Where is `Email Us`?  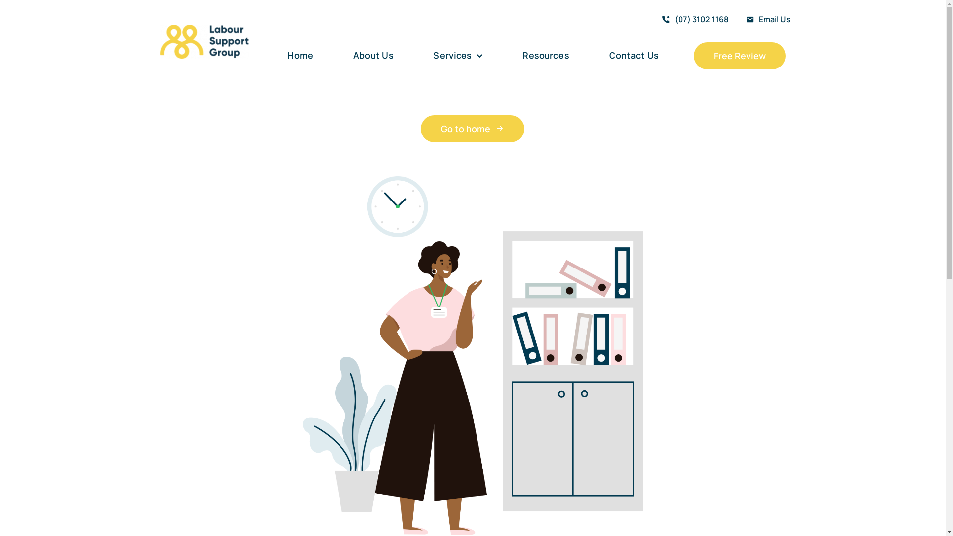 Email Us is located at coordinates (766, 20).